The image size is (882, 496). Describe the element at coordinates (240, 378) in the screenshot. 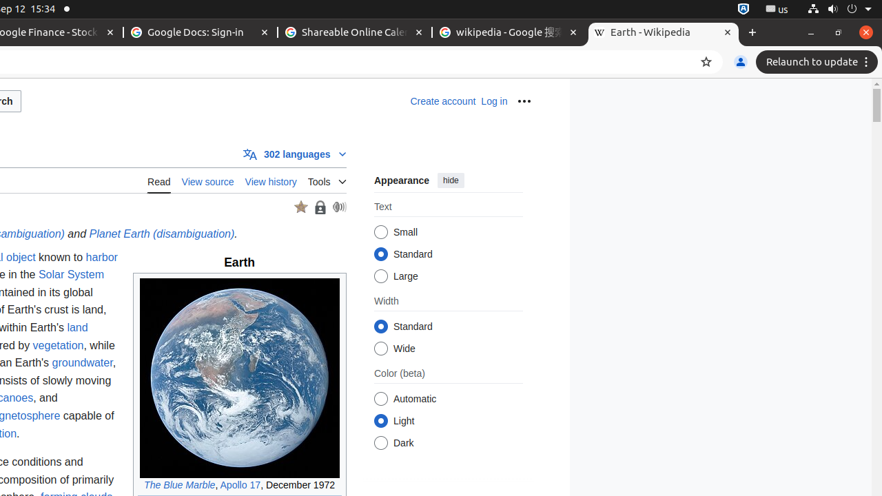

I see `Photograph of Earth taken by the Apollo 17 mission. The Arabian peninsula, Africa and Madagascar lie in the upper half of the disc, whereas Antarctica is at the bottom.` at that location.